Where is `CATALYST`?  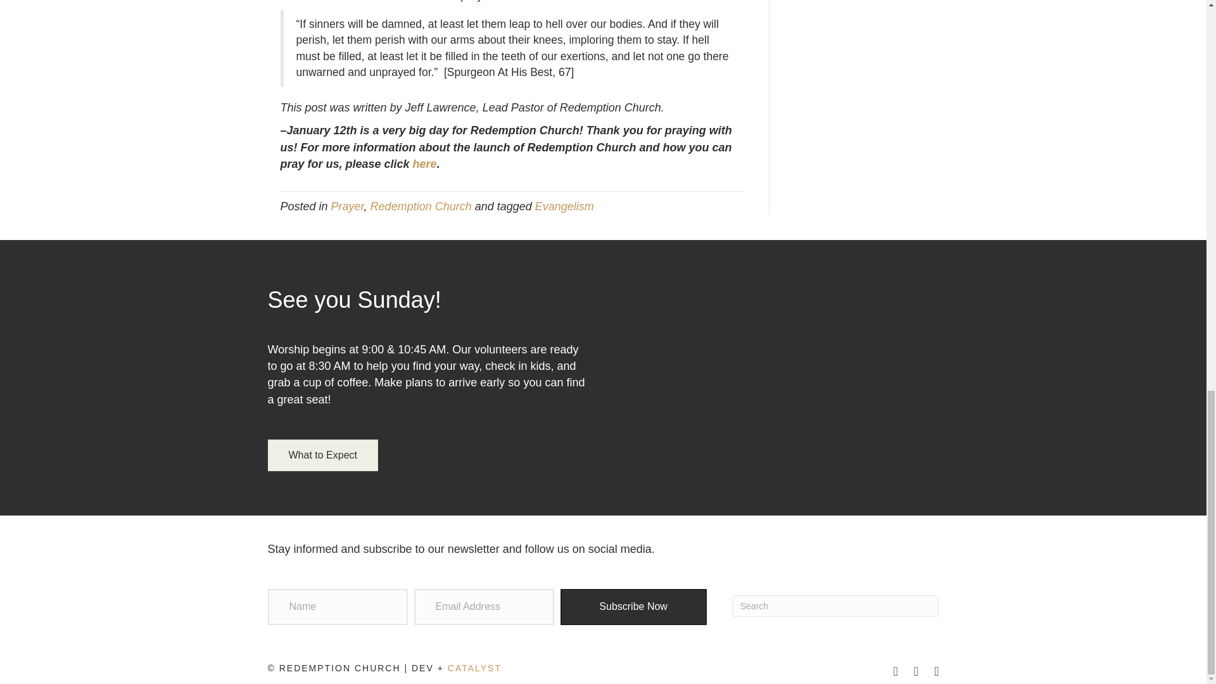 CATALYST is located at coordinates (474, 668).